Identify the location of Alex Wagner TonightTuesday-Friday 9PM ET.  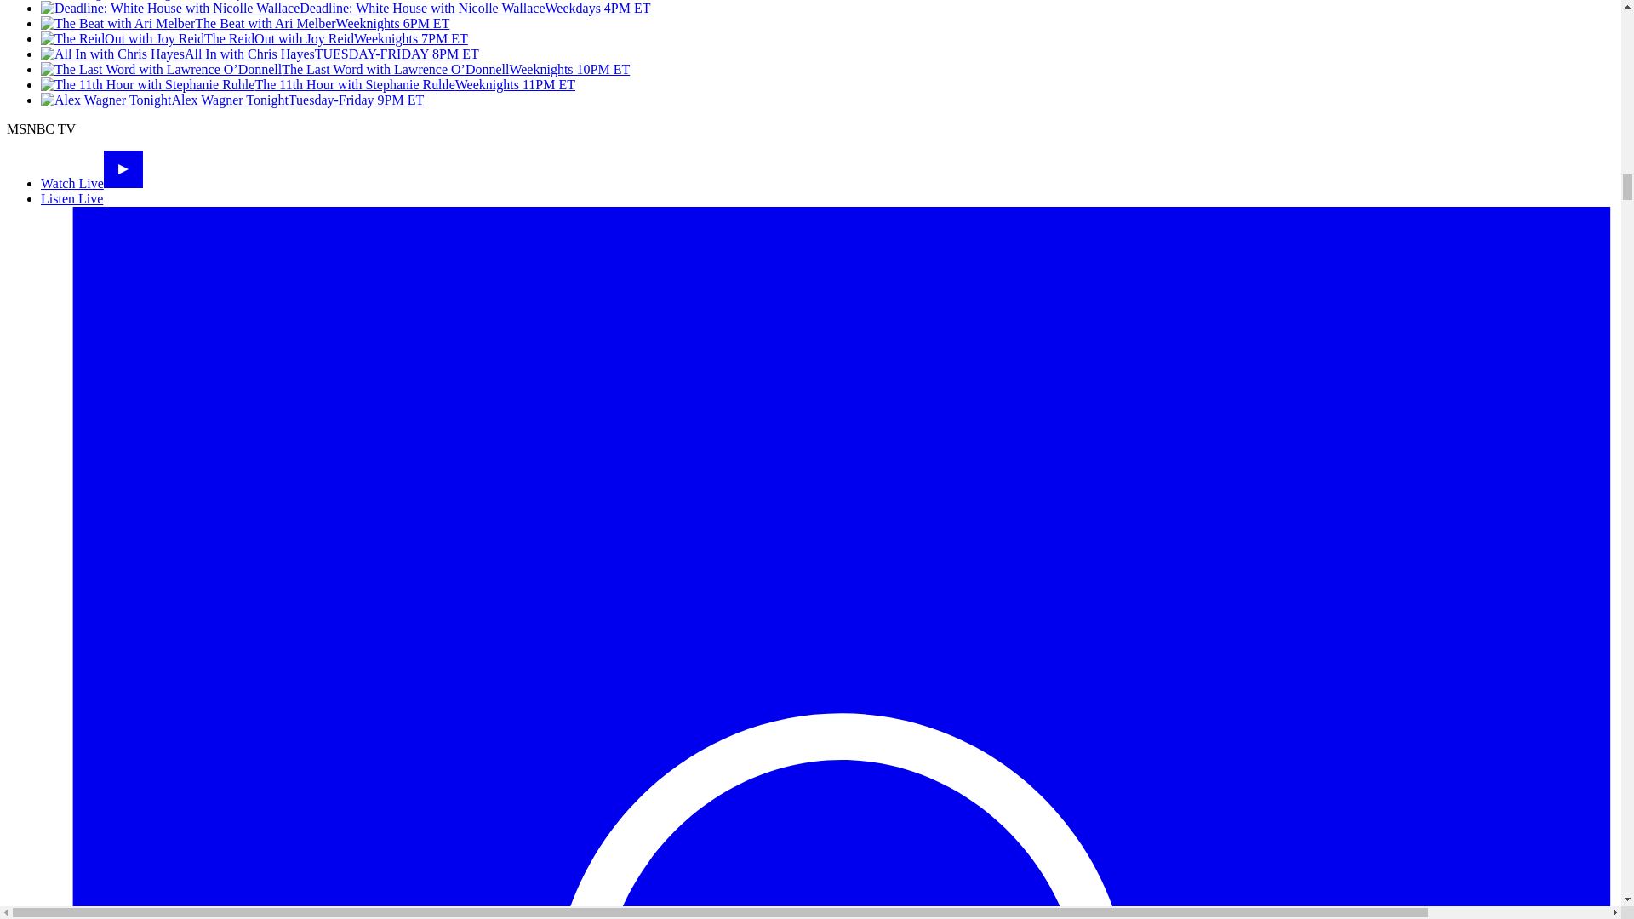
(231, 100).